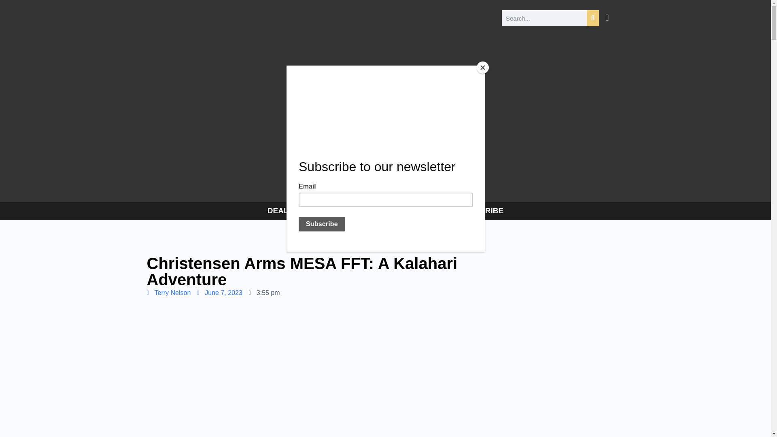 This screenshot has height=437, width=777. What do you see at coordinates (168, 293) in the screenshot?
I see `Terry Nelson` at bounding box center [168, 293].